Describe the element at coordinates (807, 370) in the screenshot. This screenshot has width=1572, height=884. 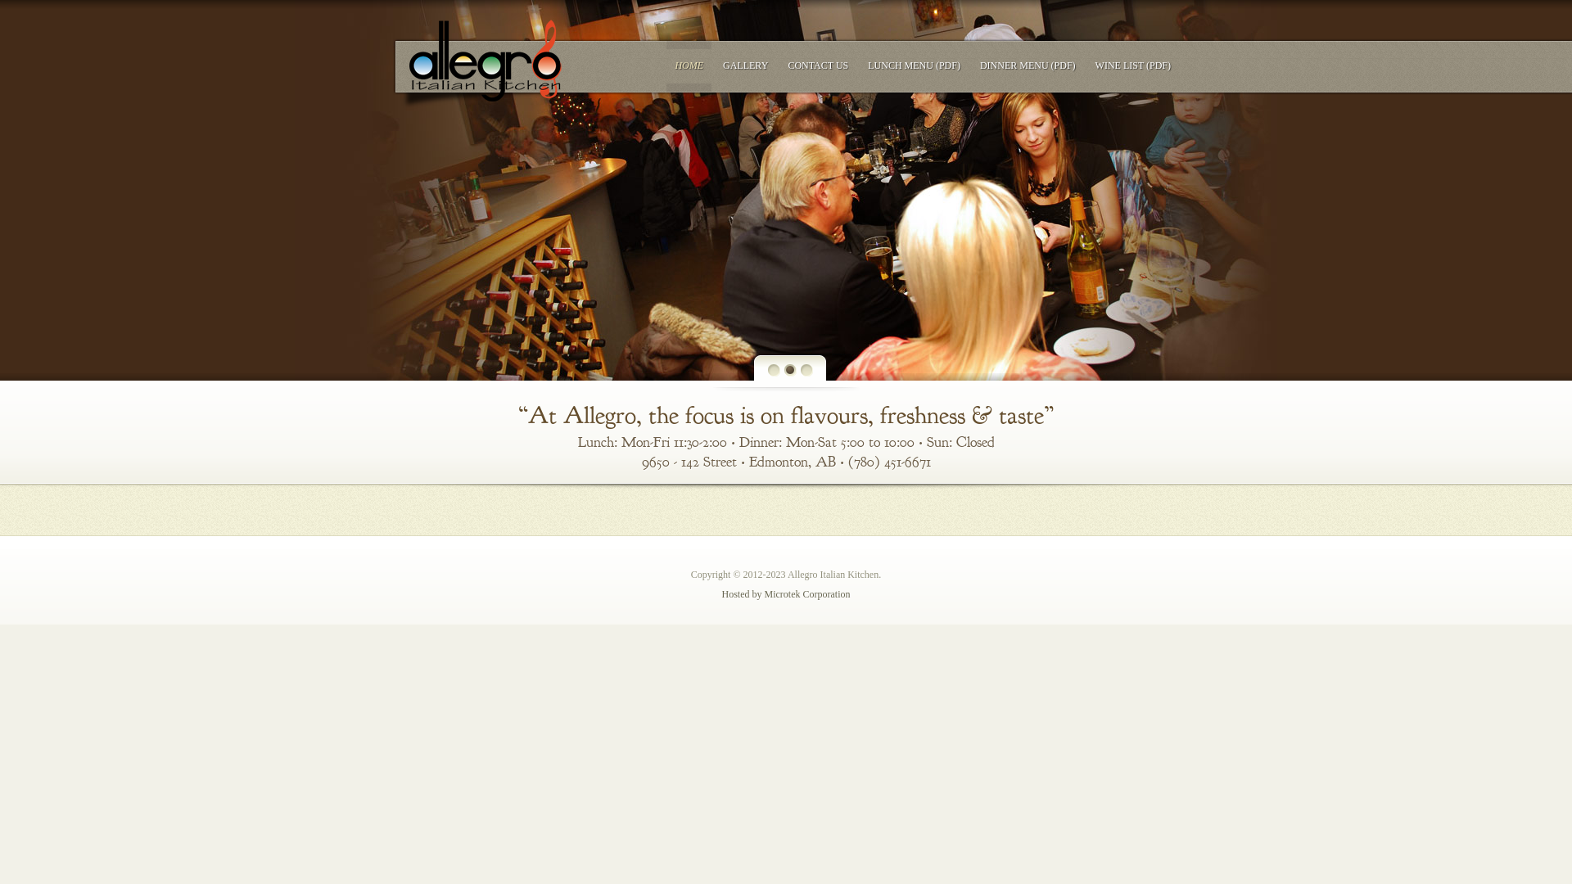
I see `3` at that location.